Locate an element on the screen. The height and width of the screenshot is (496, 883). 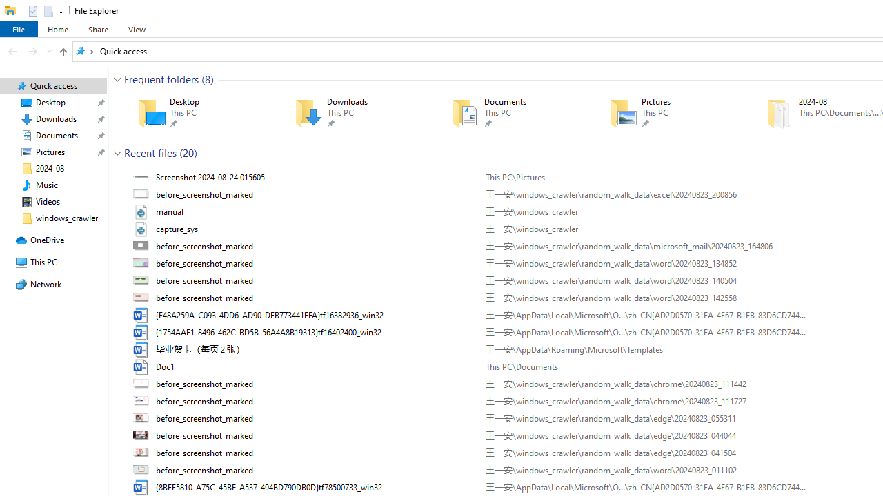
Home is located at coordinates (58, 29).